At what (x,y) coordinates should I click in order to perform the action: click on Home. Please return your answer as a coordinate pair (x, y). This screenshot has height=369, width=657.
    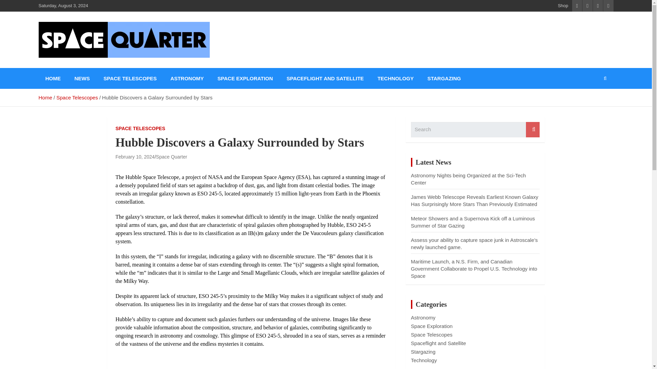
    Looking at the image, I should click on (45, 97).